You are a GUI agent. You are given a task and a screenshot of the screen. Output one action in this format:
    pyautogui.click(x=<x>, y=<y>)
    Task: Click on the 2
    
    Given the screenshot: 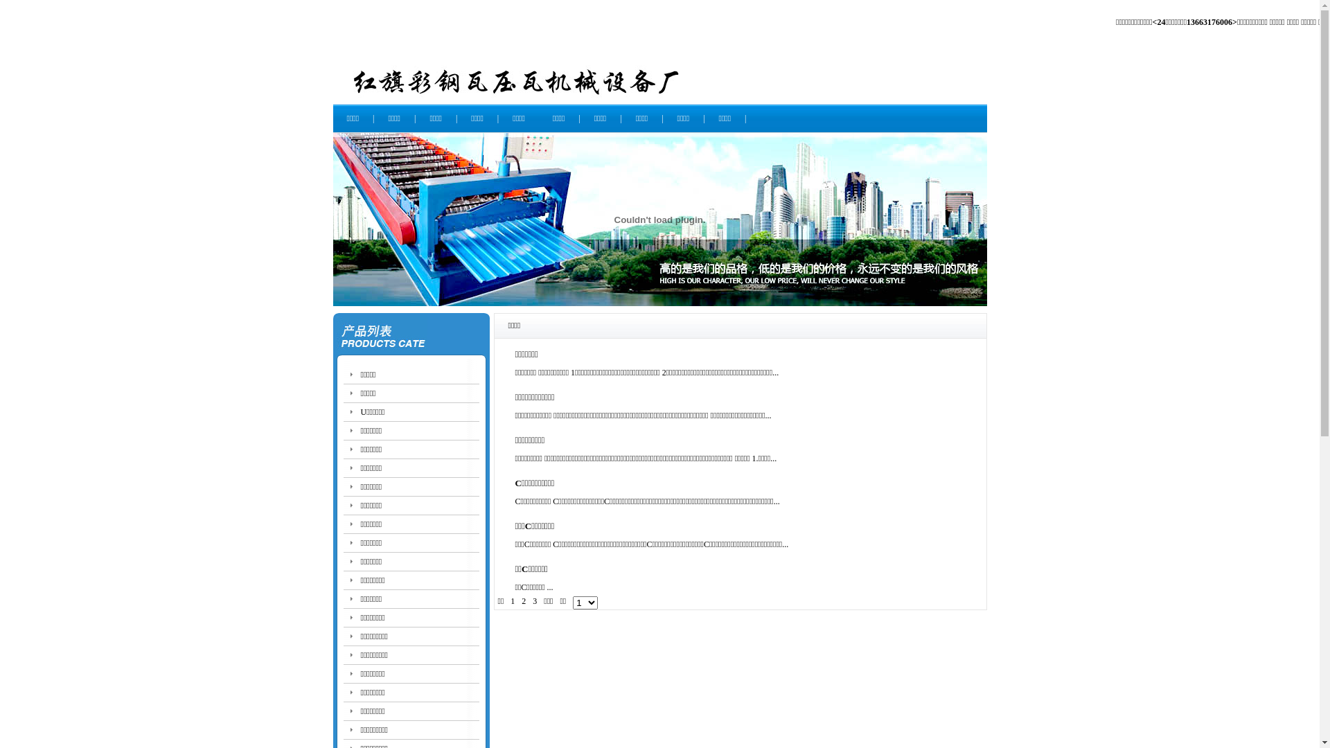 What is the action you would take?
    pyautogui.click(x=524, y=601)
    